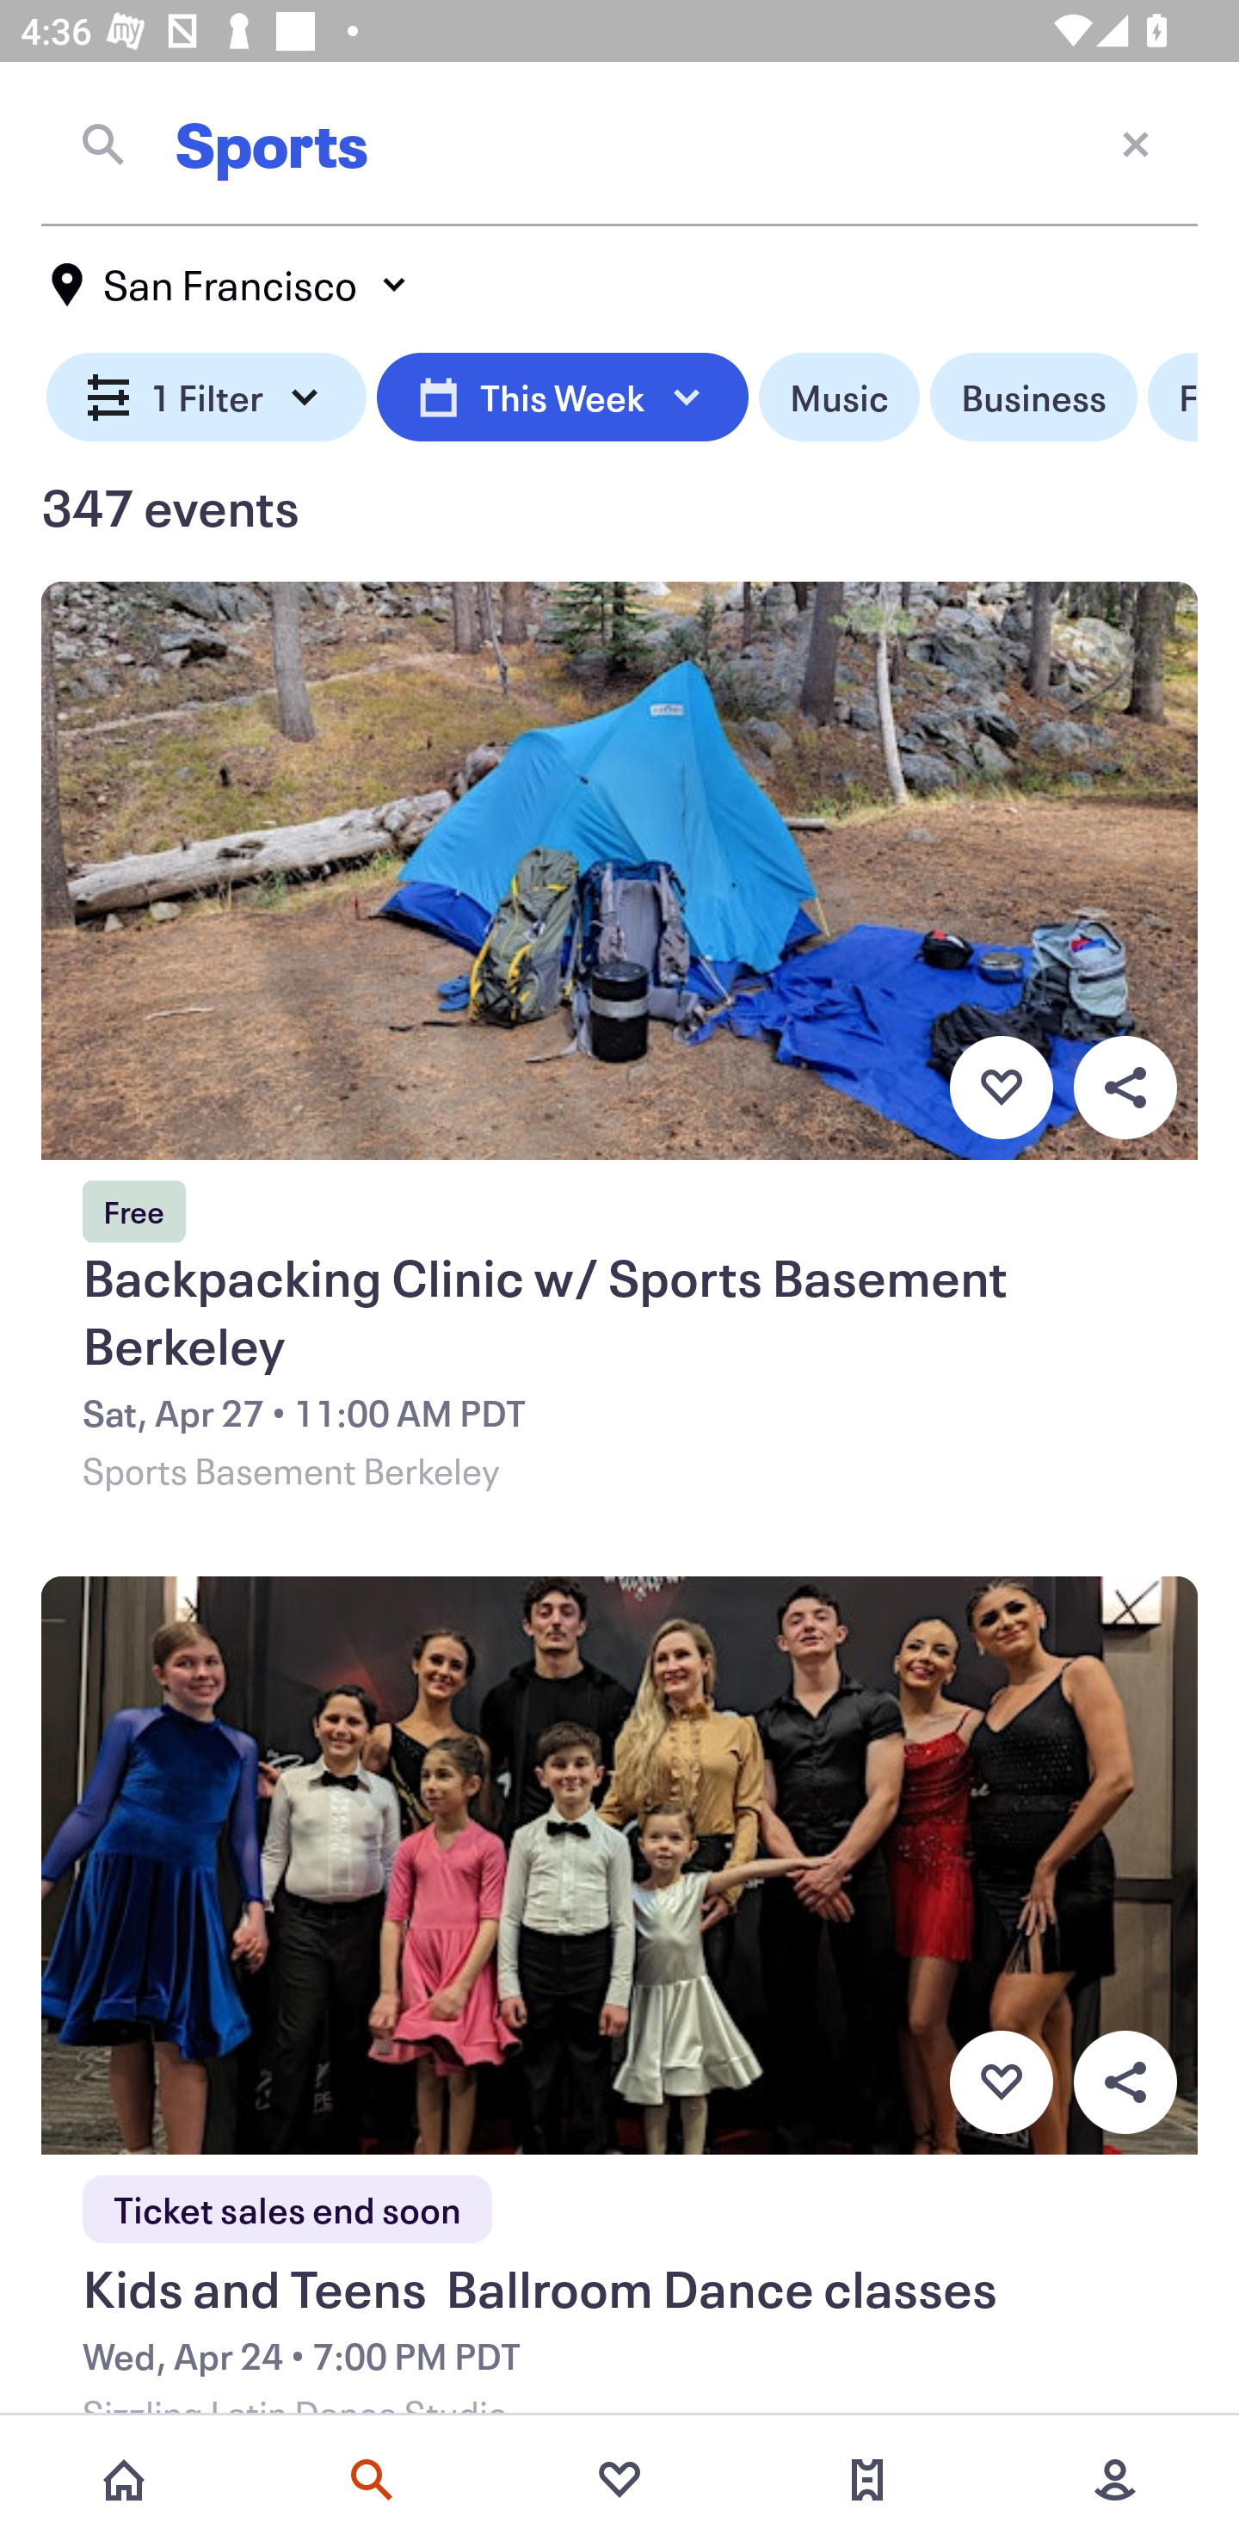  Describe the element at coordinates (1136, 143) in the screenshot. I see `Close current screen` at that location.